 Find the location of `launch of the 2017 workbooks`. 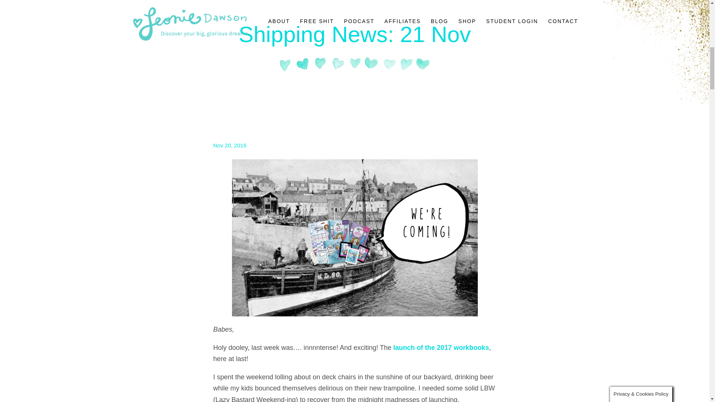

launch of the 2017 workbooks is located at coordinates (441, 348).